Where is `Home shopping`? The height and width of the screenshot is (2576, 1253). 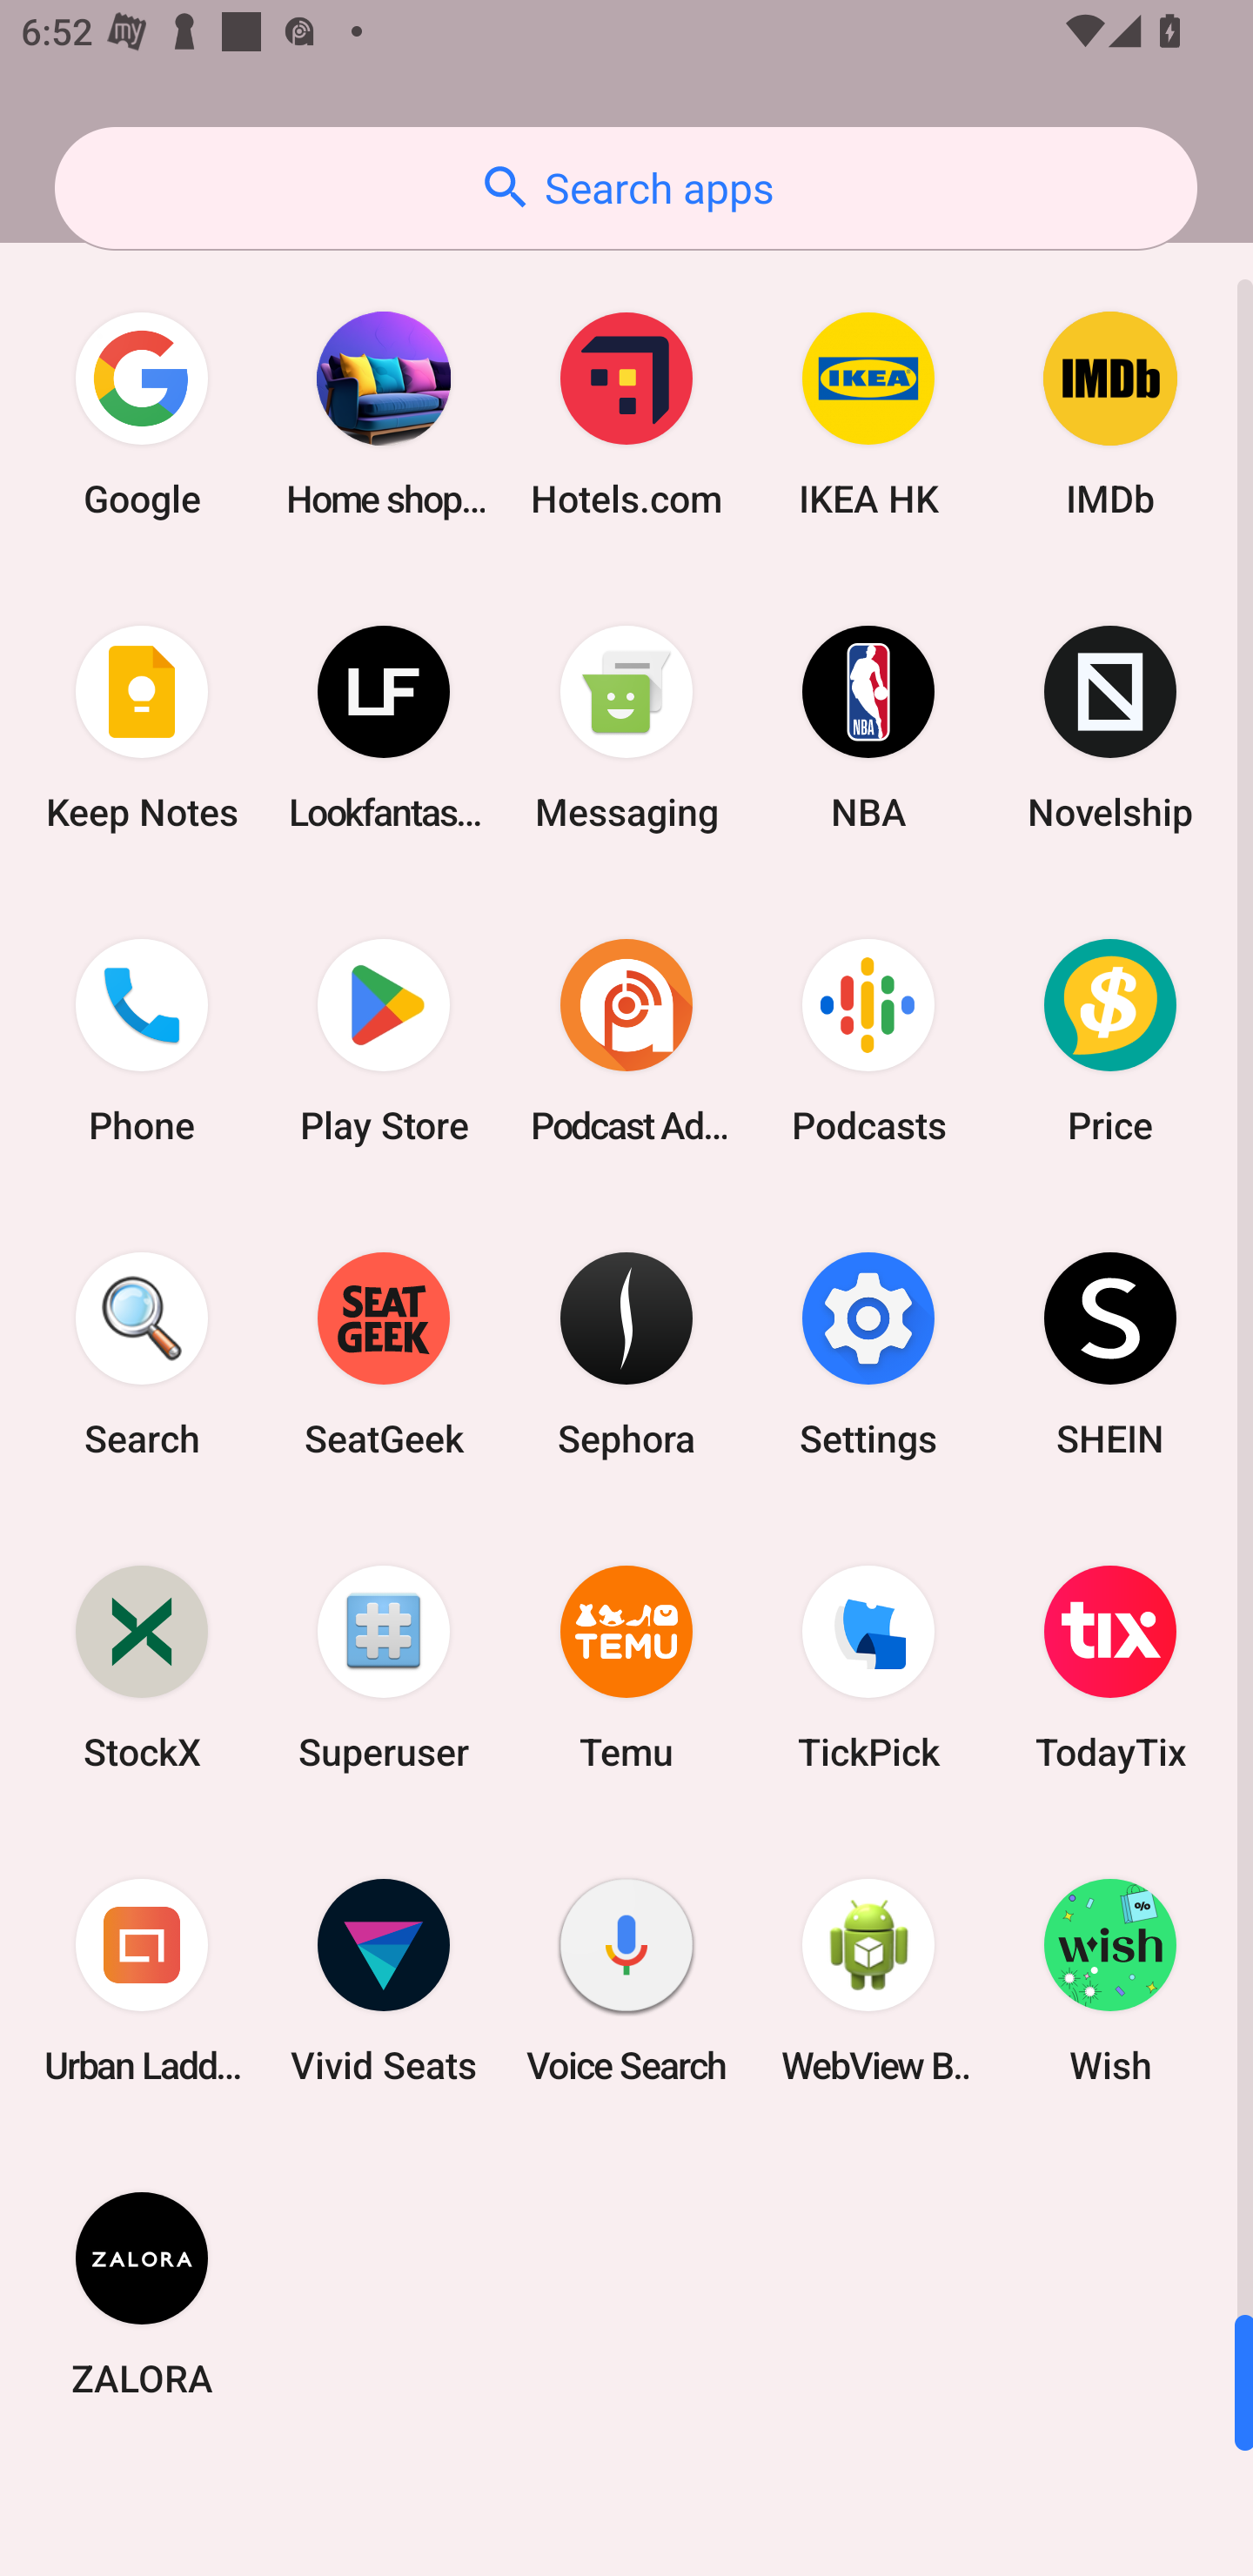
Home shopping is located at coordinates (384, 414).